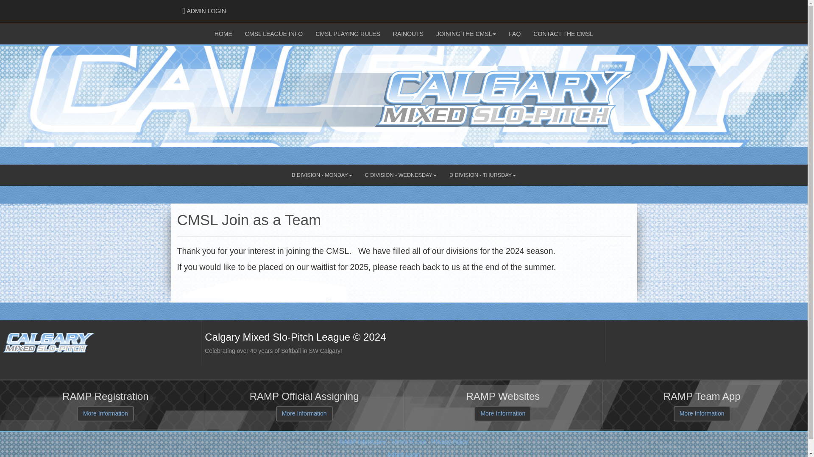 The width and height of the screenshot is (814, 457). I want to click on CONTACT THE CMSL, so click(204, 11).